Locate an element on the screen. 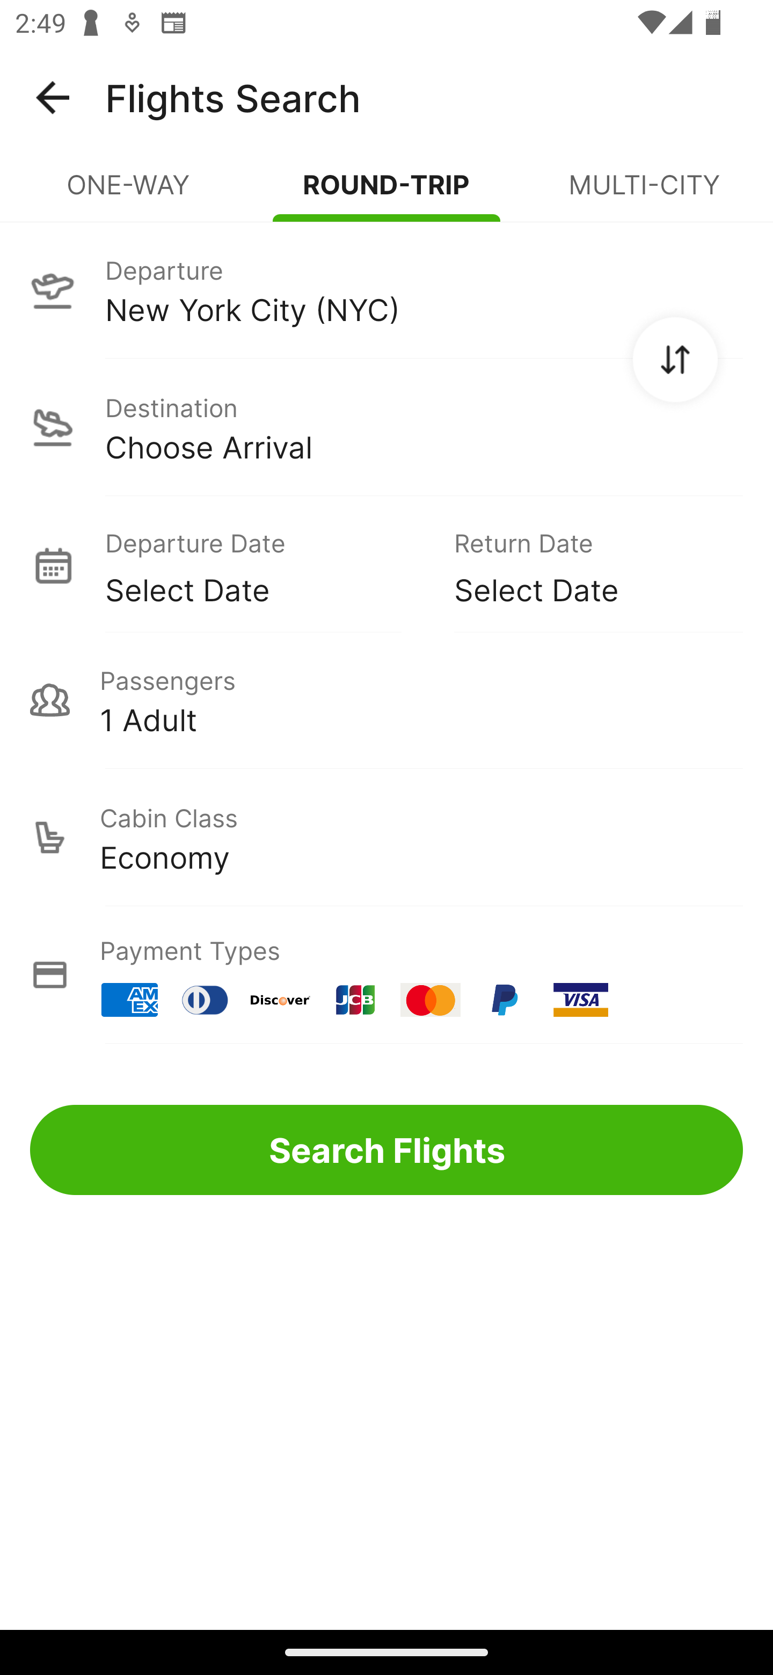  ONE-WAY is located at coordinates (129, 193).